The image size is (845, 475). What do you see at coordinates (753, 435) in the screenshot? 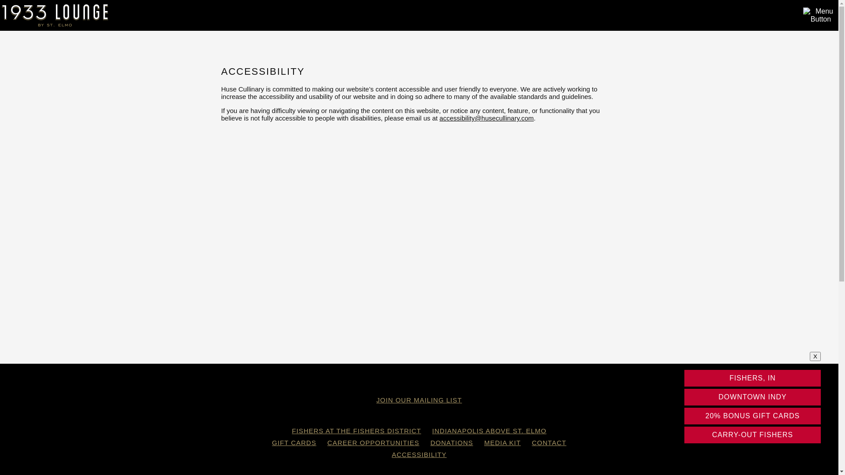
I see `CARRY-OUT FISHERS` at bounding box center [753, 435].